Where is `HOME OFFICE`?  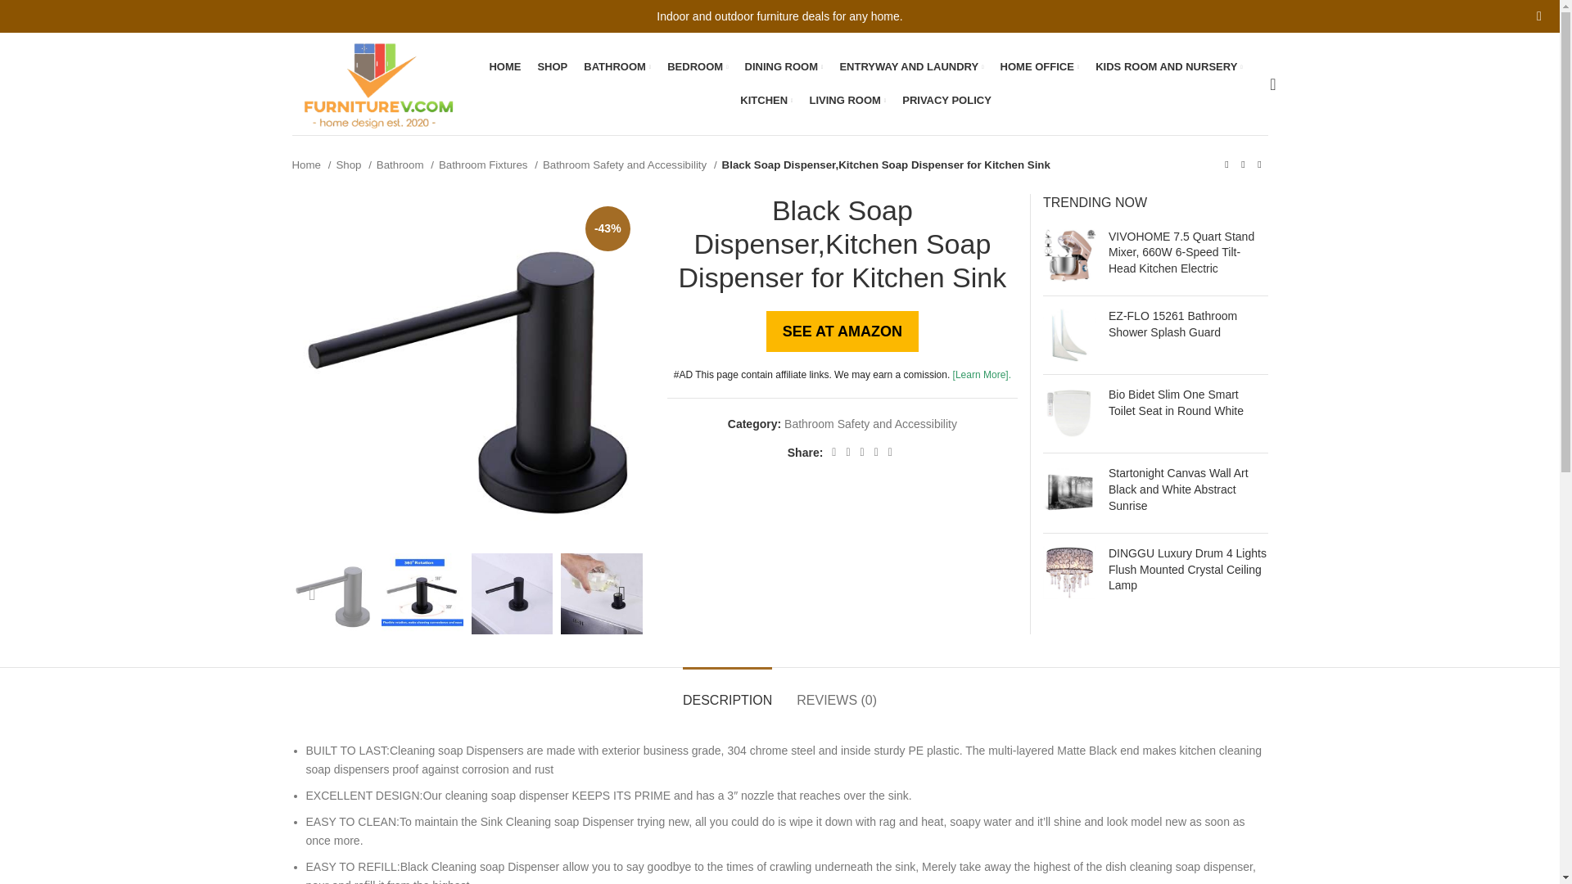
HOME OFFICE is located at coordinates (1040, 66).